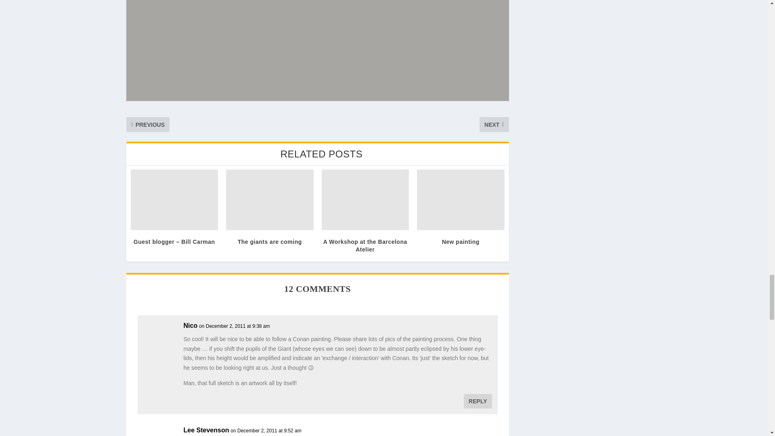 This screenshot has width=775, height=436. Describe the element at coordinates (270, 200) in the screenshot. I see `The giants are coming` at that location.